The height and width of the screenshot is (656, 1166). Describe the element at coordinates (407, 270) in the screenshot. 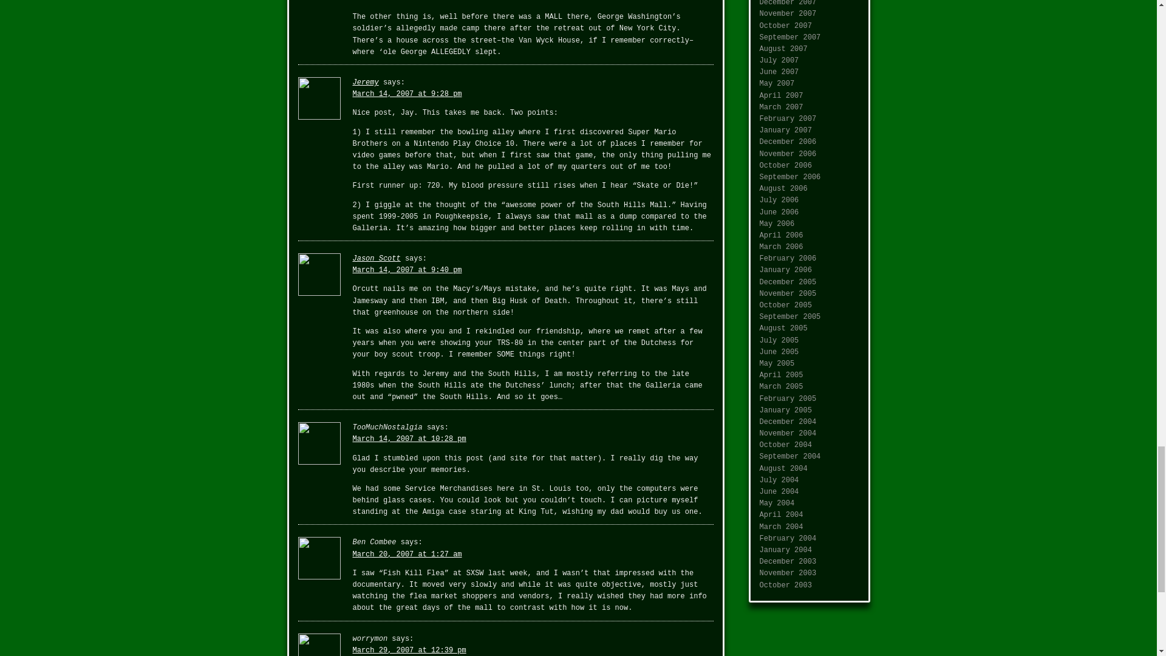

I see `March 14, 2007 at 9:40 pm` at that location.